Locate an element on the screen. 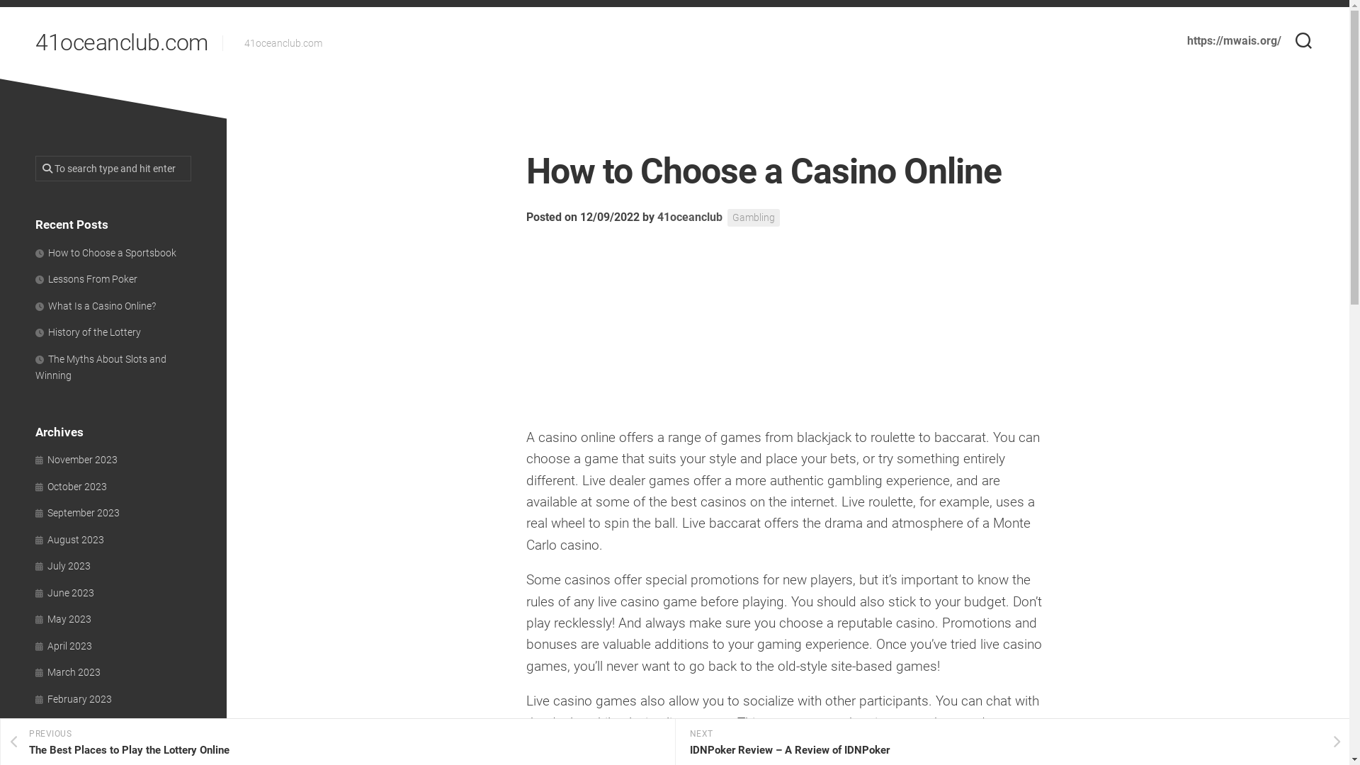 Image resolution: width=1360 pixels, height=765 pixels. What Is a Casino Online? is located at coordinates (96, 306).